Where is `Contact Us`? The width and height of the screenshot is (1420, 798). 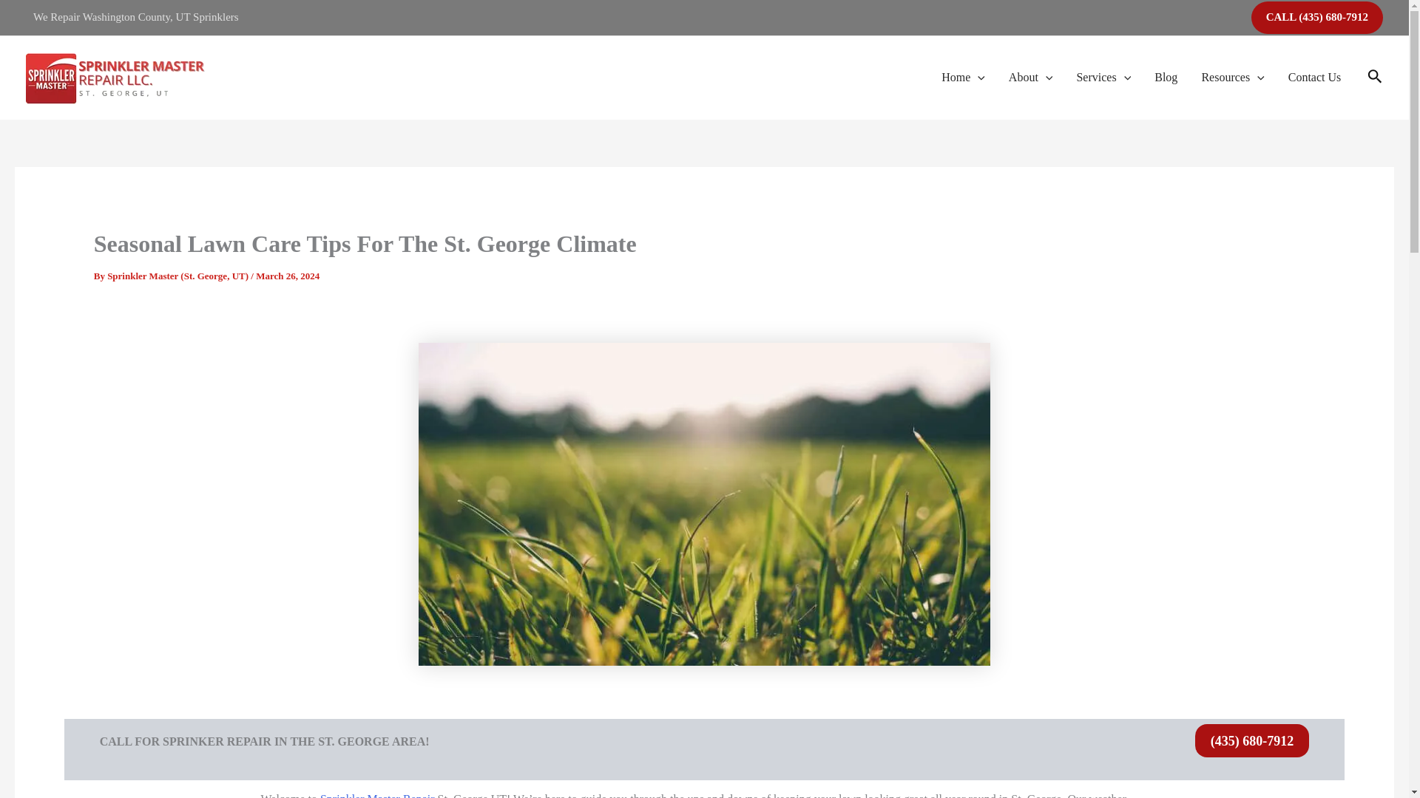
Contact Us is located at coordinates (1315, 77).